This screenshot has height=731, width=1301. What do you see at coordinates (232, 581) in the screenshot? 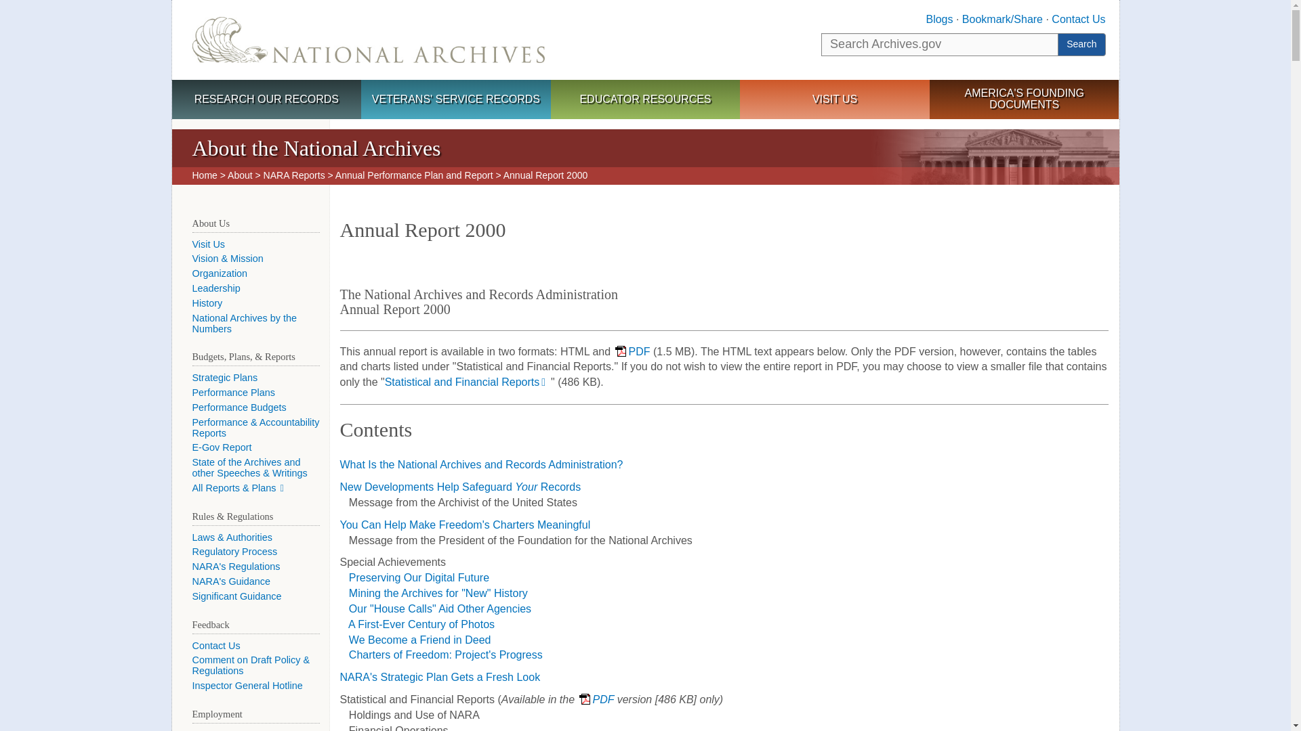
I see `NARA's Guidance` at bounding box center [232, 581].